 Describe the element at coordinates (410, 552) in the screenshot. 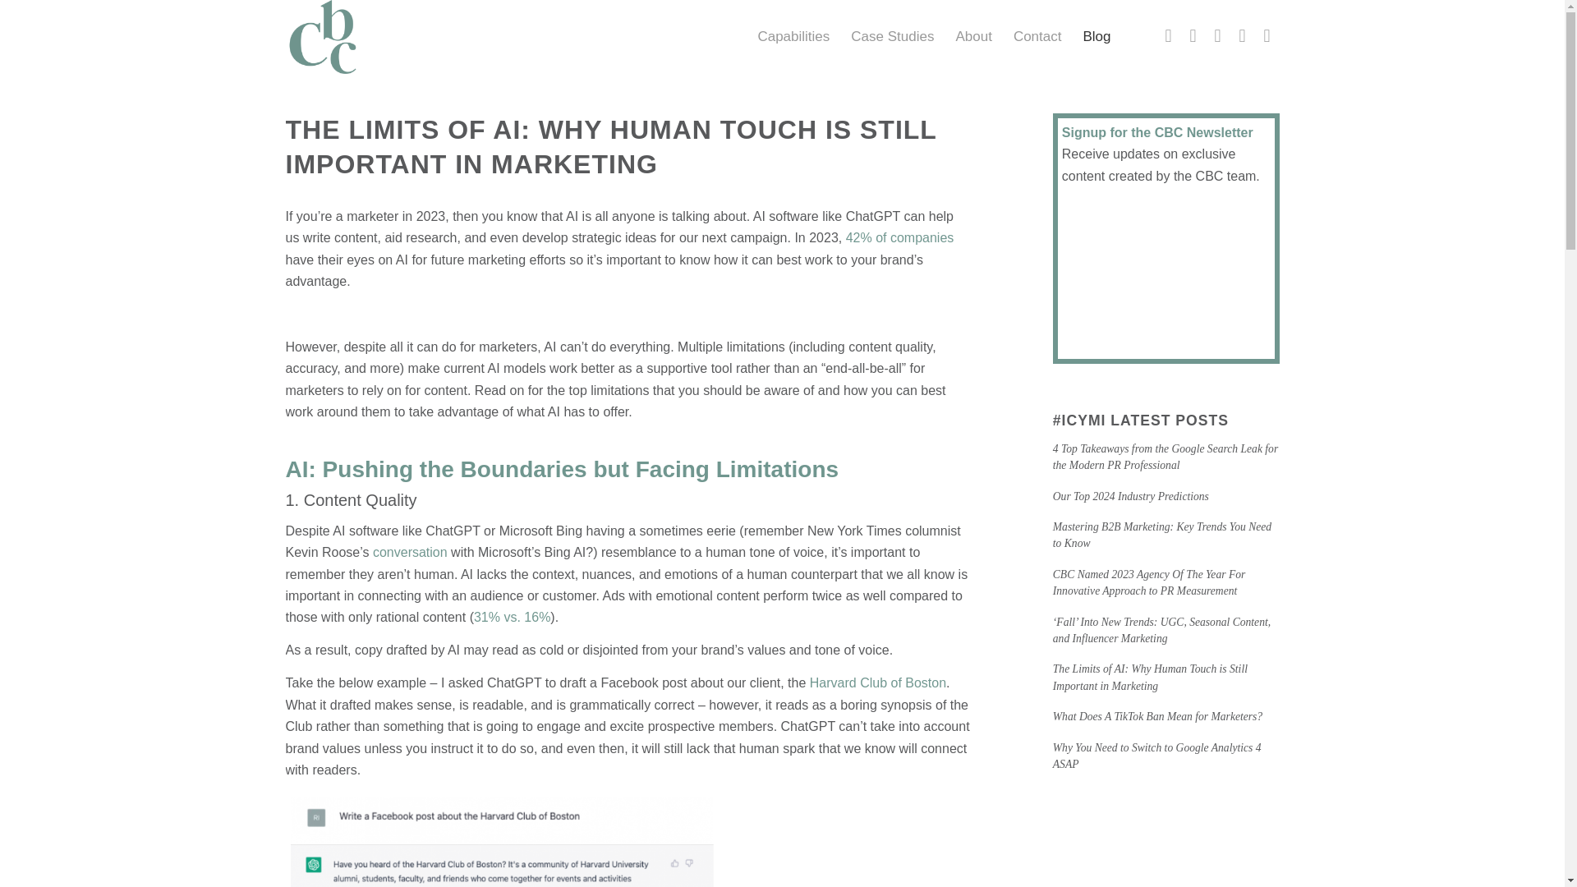

I see `conversation` at that location.